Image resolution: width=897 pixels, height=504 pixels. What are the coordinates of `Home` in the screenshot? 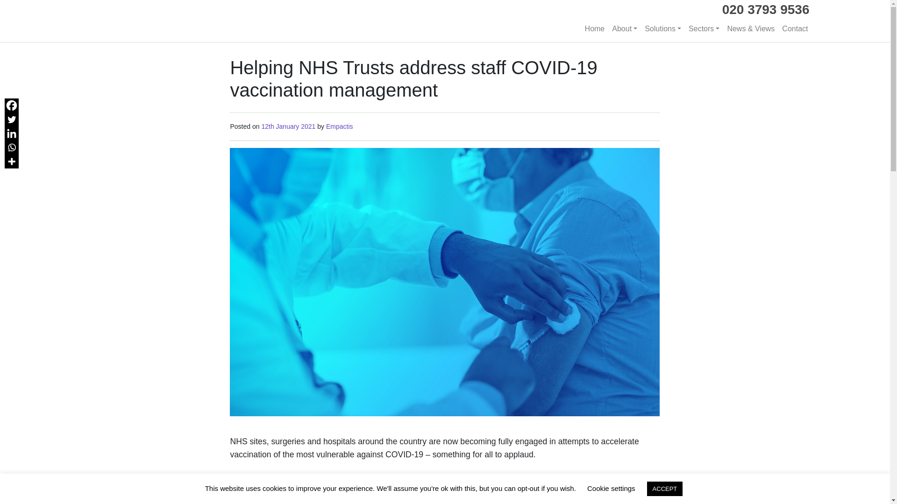 It's located at (595, 29).